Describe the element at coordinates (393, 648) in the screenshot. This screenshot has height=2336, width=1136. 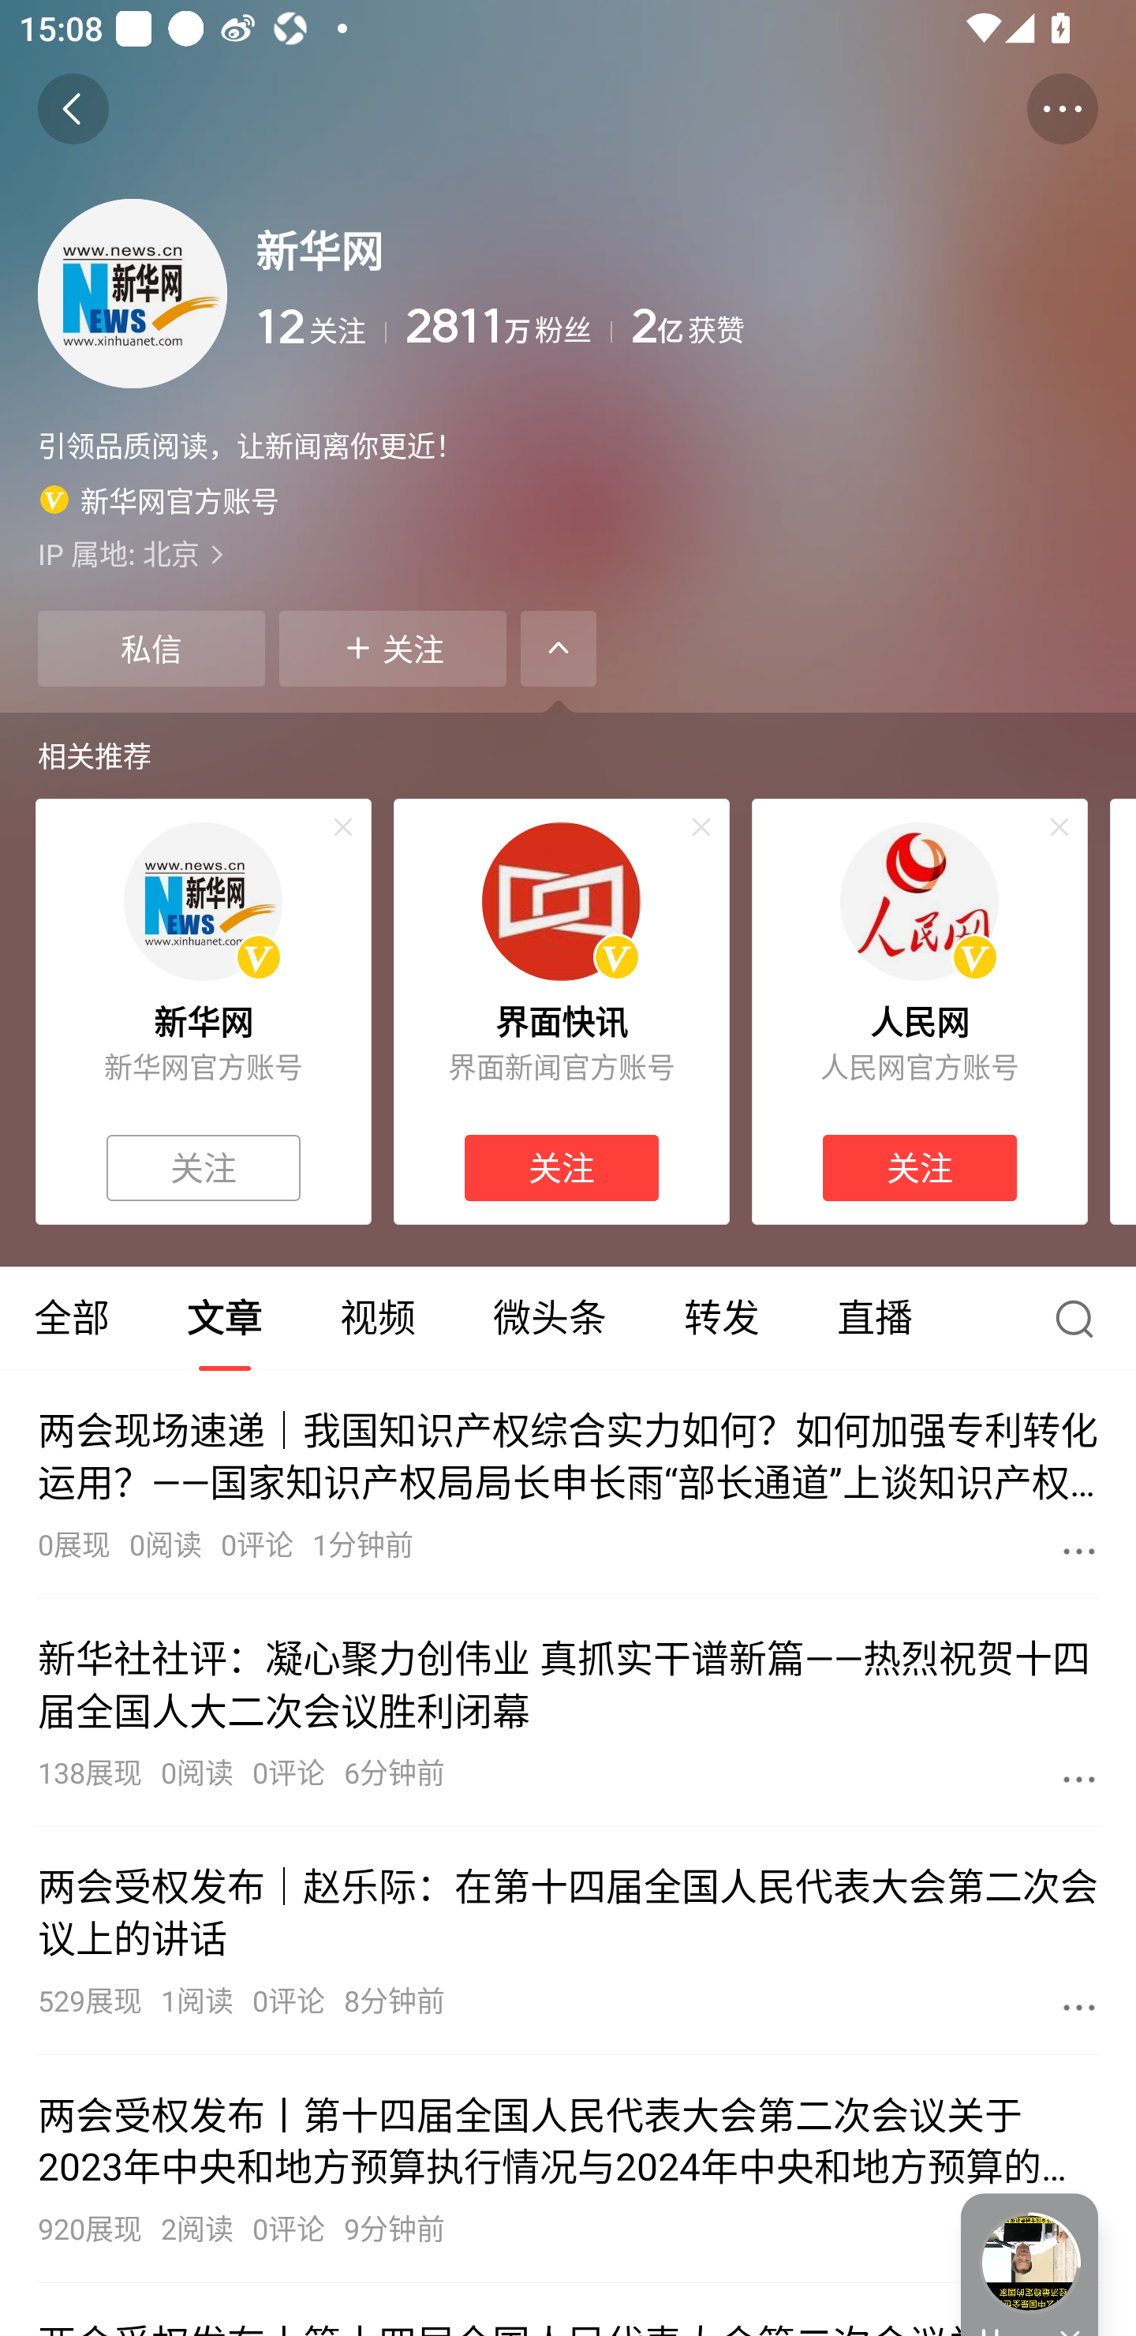
I see `     关注` at that location.